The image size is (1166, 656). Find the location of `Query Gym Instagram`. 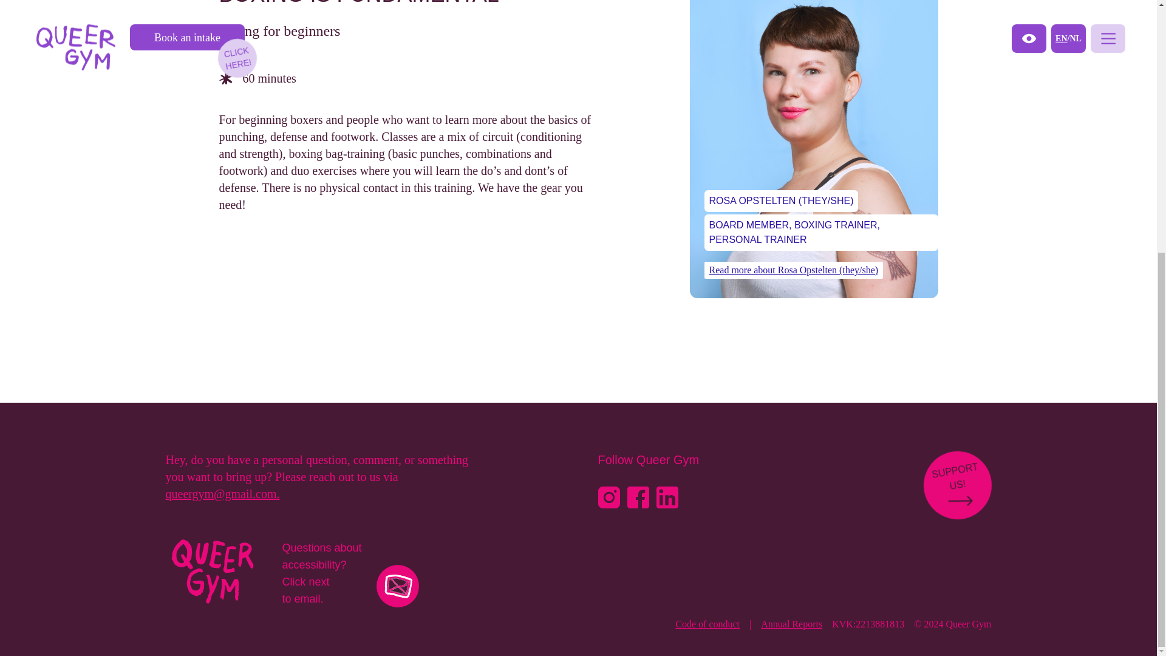

Query Gym Instagram is located at coordinates (666, 497).